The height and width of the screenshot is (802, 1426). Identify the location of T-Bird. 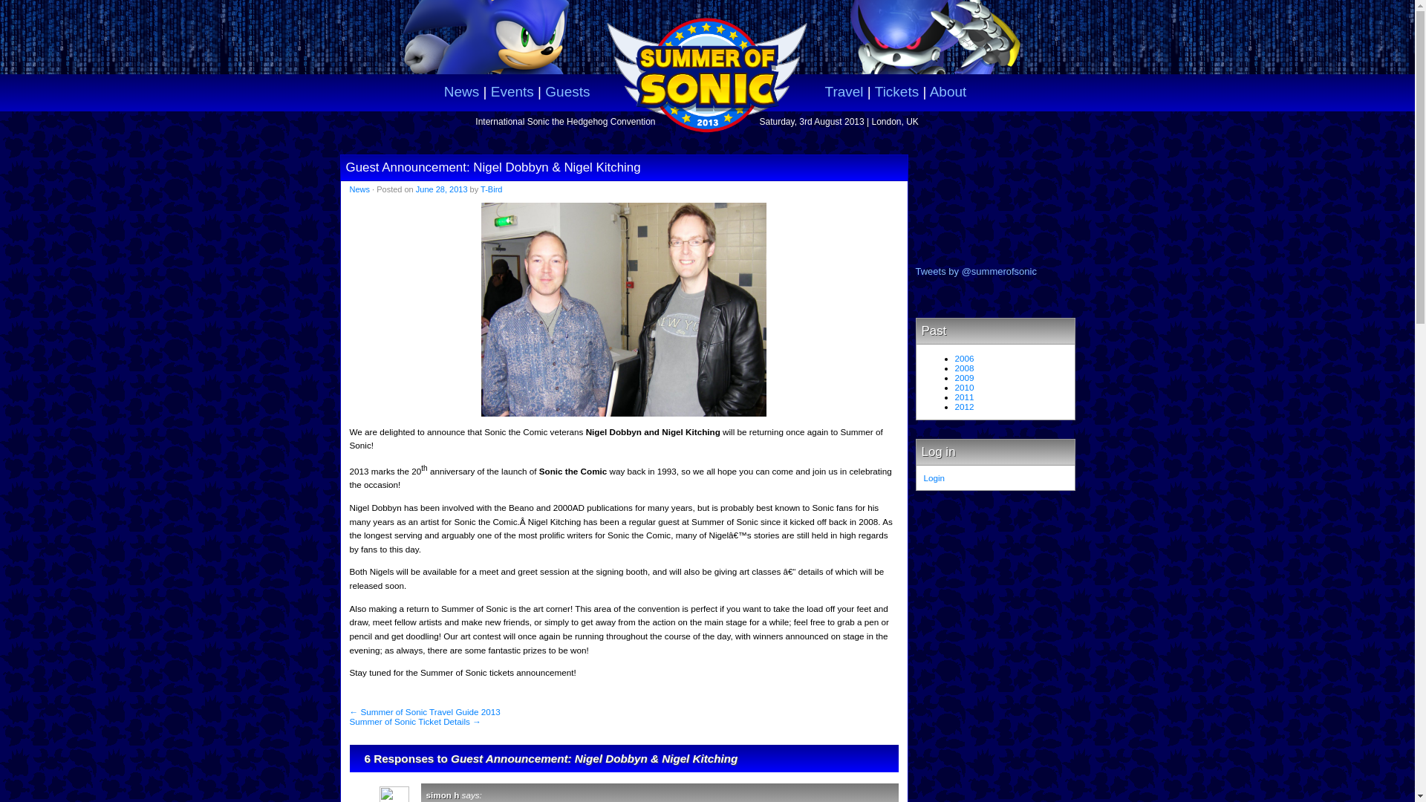
(491, 189).